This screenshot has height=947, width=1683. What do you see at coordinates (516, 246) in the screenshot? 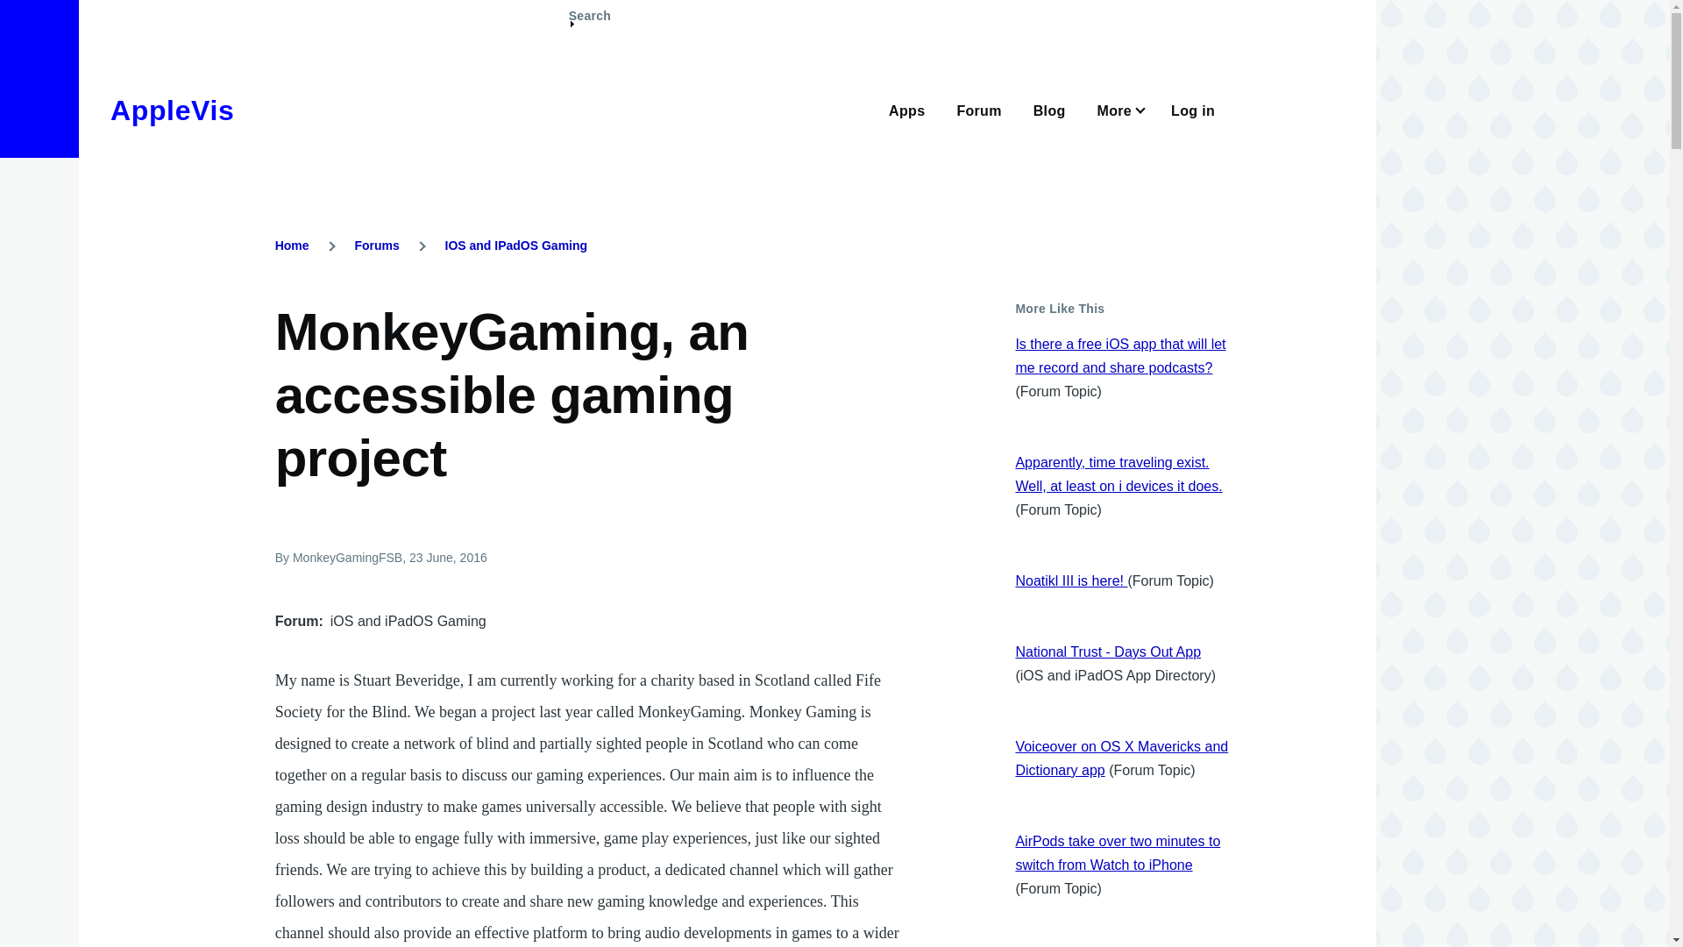
I see `IOS and IPadOS Gaming` at bounding box center [516, 246].